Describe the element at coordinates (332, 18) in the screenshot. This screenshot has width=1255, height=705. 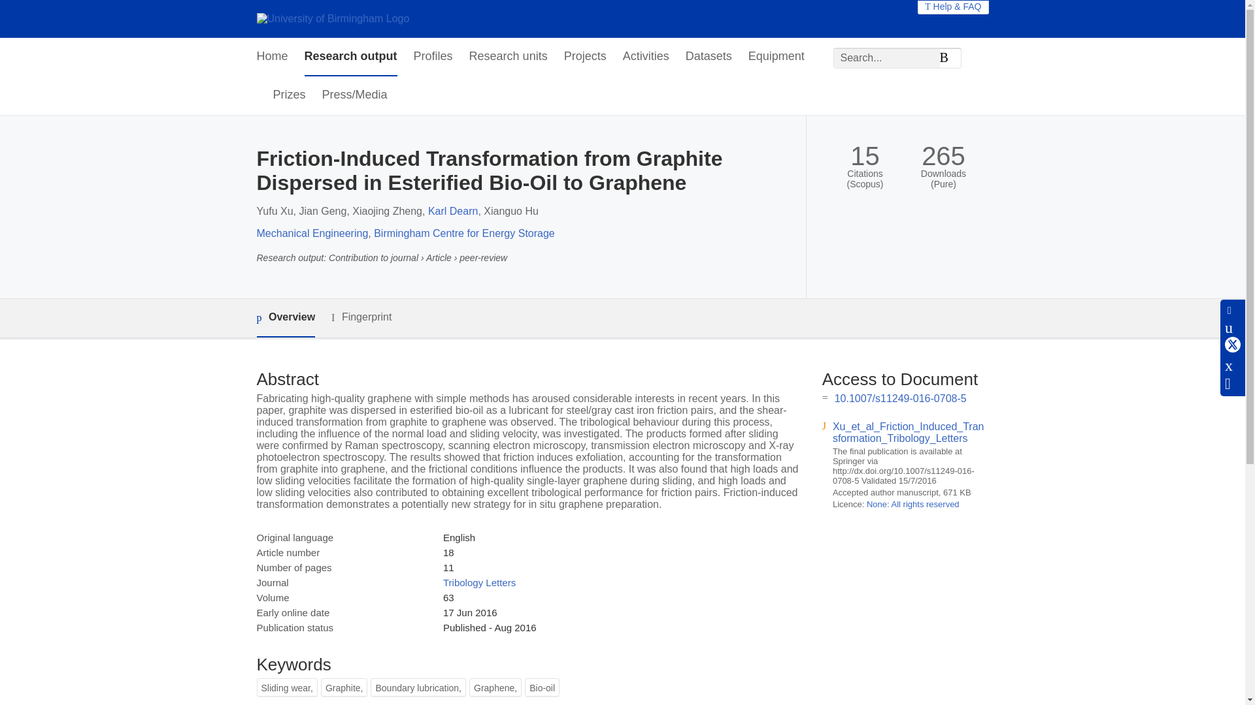
I see `University of Birmingham Home` at that location.